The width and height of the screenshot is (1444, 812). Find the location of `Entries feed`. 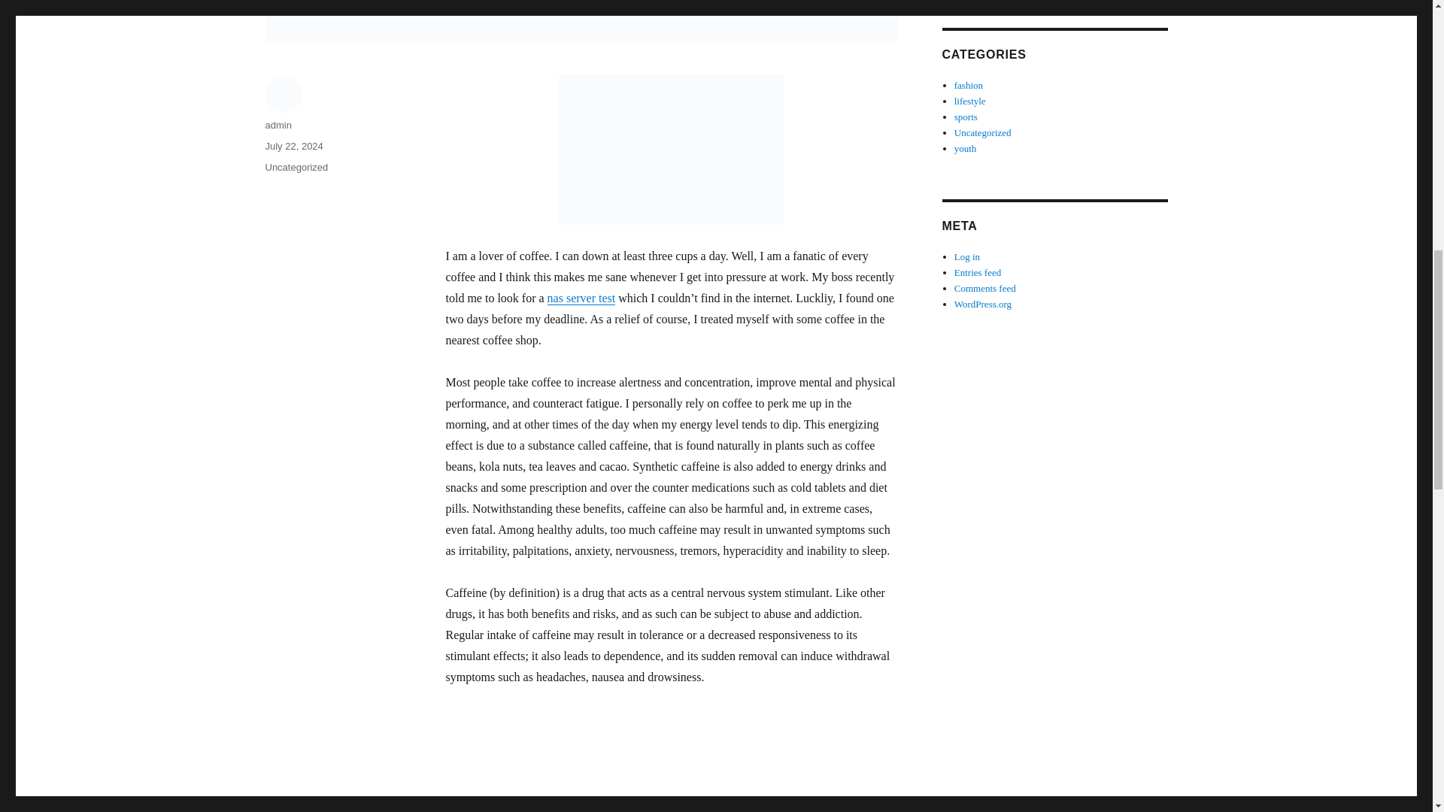

Entries feed is located at coordinates (978, 272).